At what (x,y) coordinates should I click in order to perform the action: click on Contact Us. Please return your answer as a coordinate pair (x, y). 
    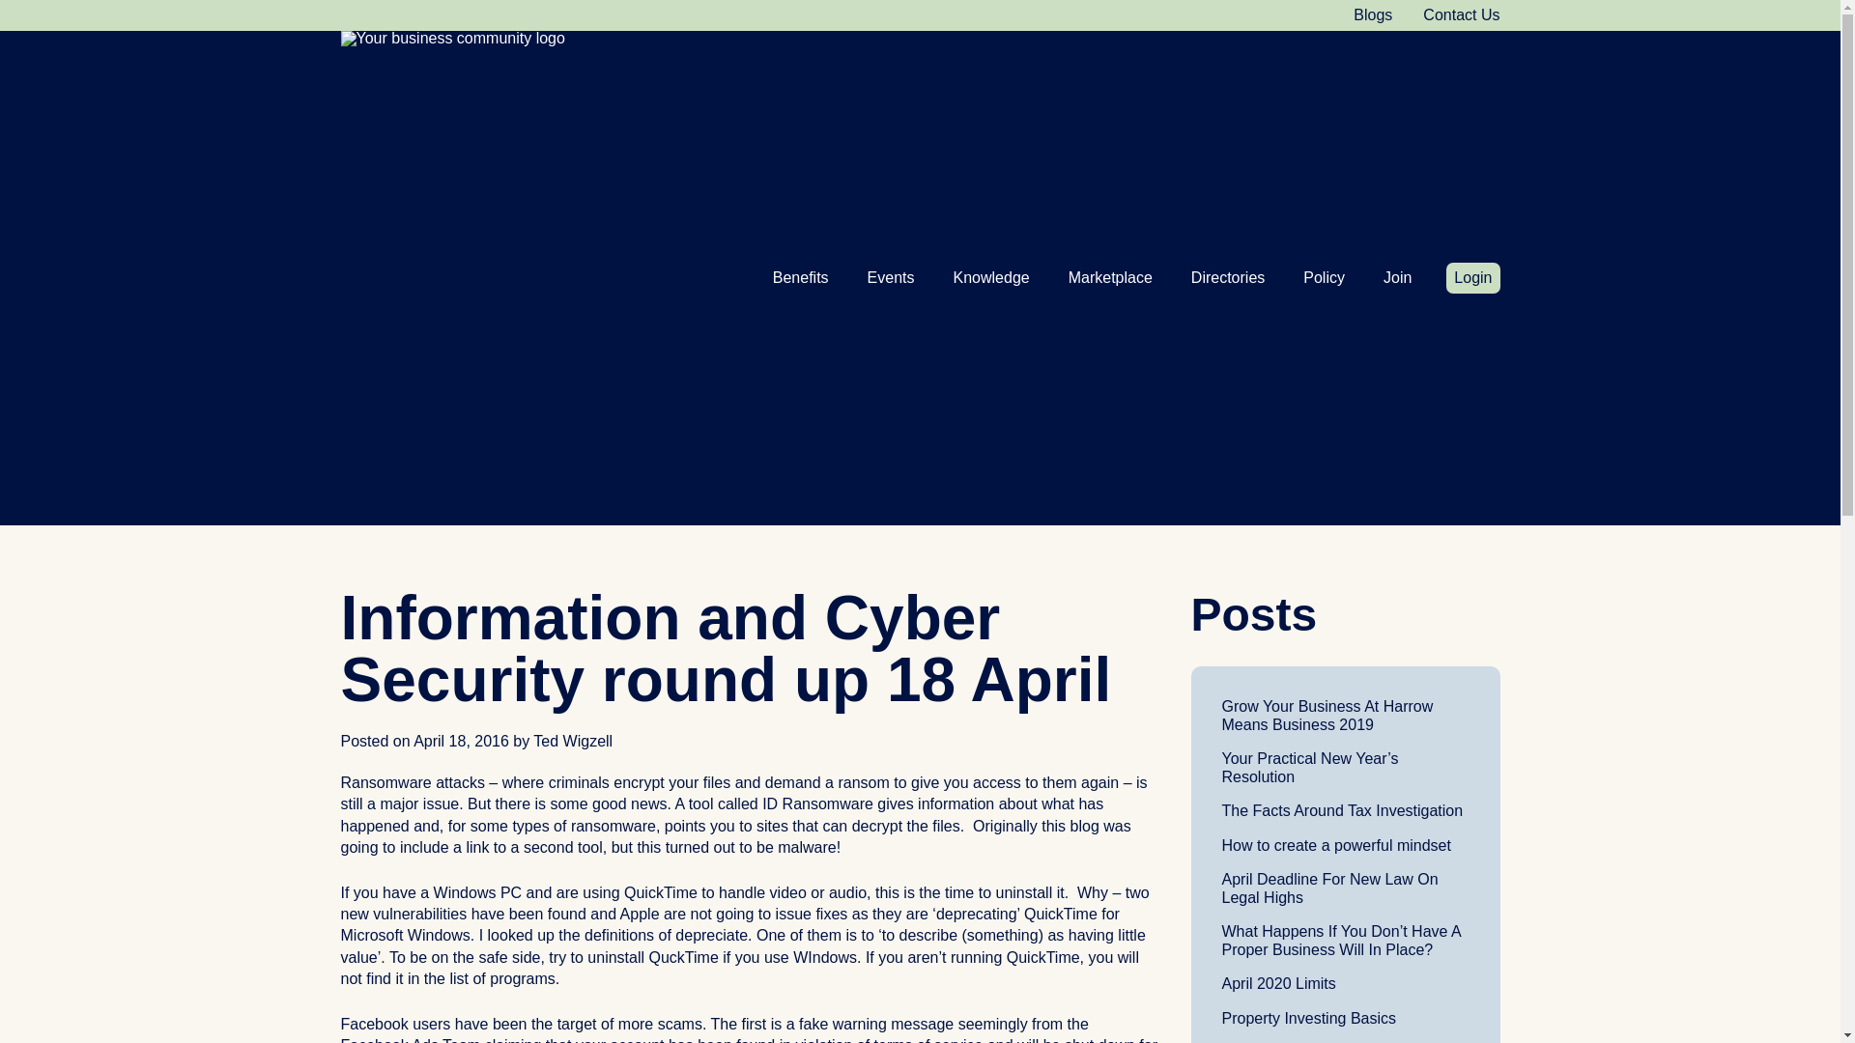
    Looking at the image, I should click on (1461, 14).